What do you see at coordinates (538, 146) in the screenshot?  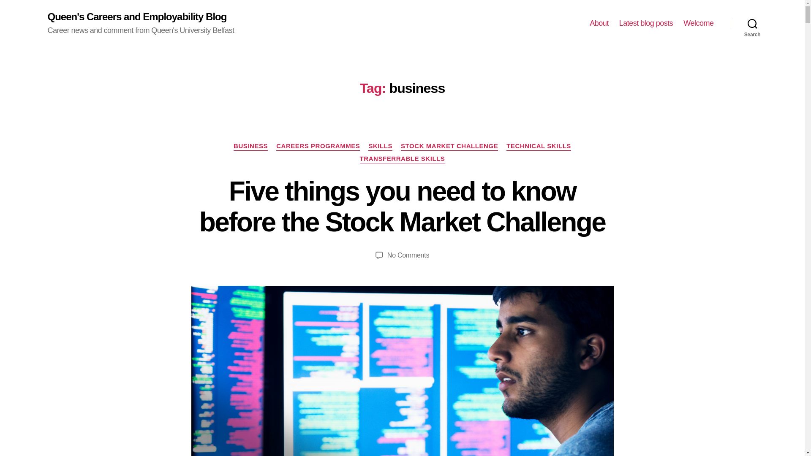 I see `TECHNICAL SKILLS` at bounding box center [538, 146].